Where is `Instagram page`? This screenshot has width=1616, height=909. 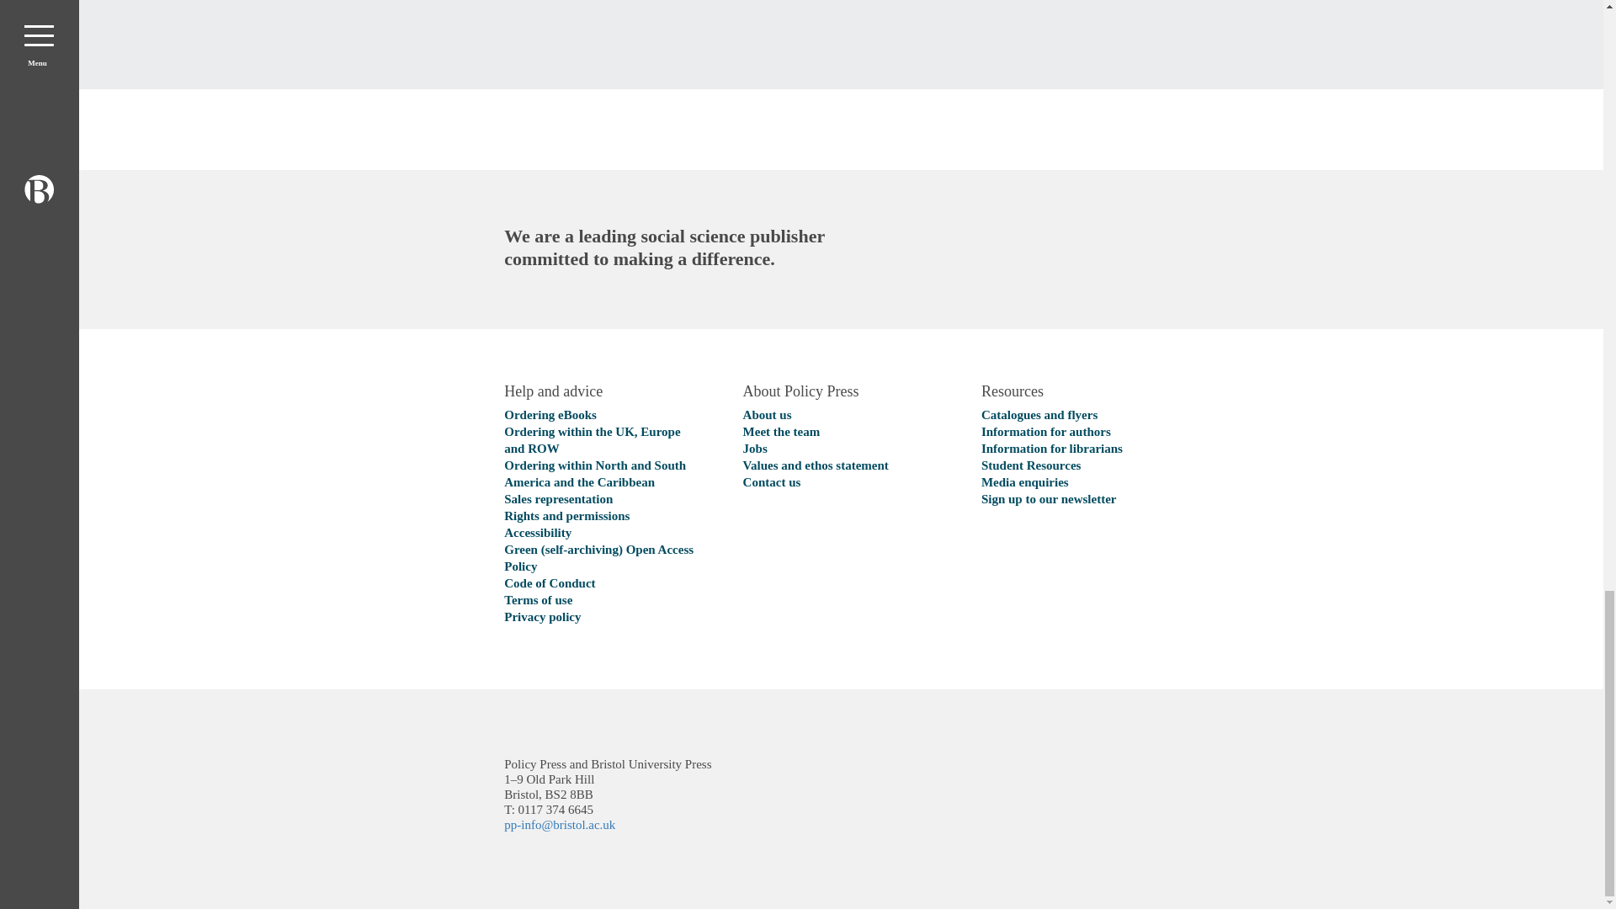
Instagram page is located at coordinates (1013, 776).